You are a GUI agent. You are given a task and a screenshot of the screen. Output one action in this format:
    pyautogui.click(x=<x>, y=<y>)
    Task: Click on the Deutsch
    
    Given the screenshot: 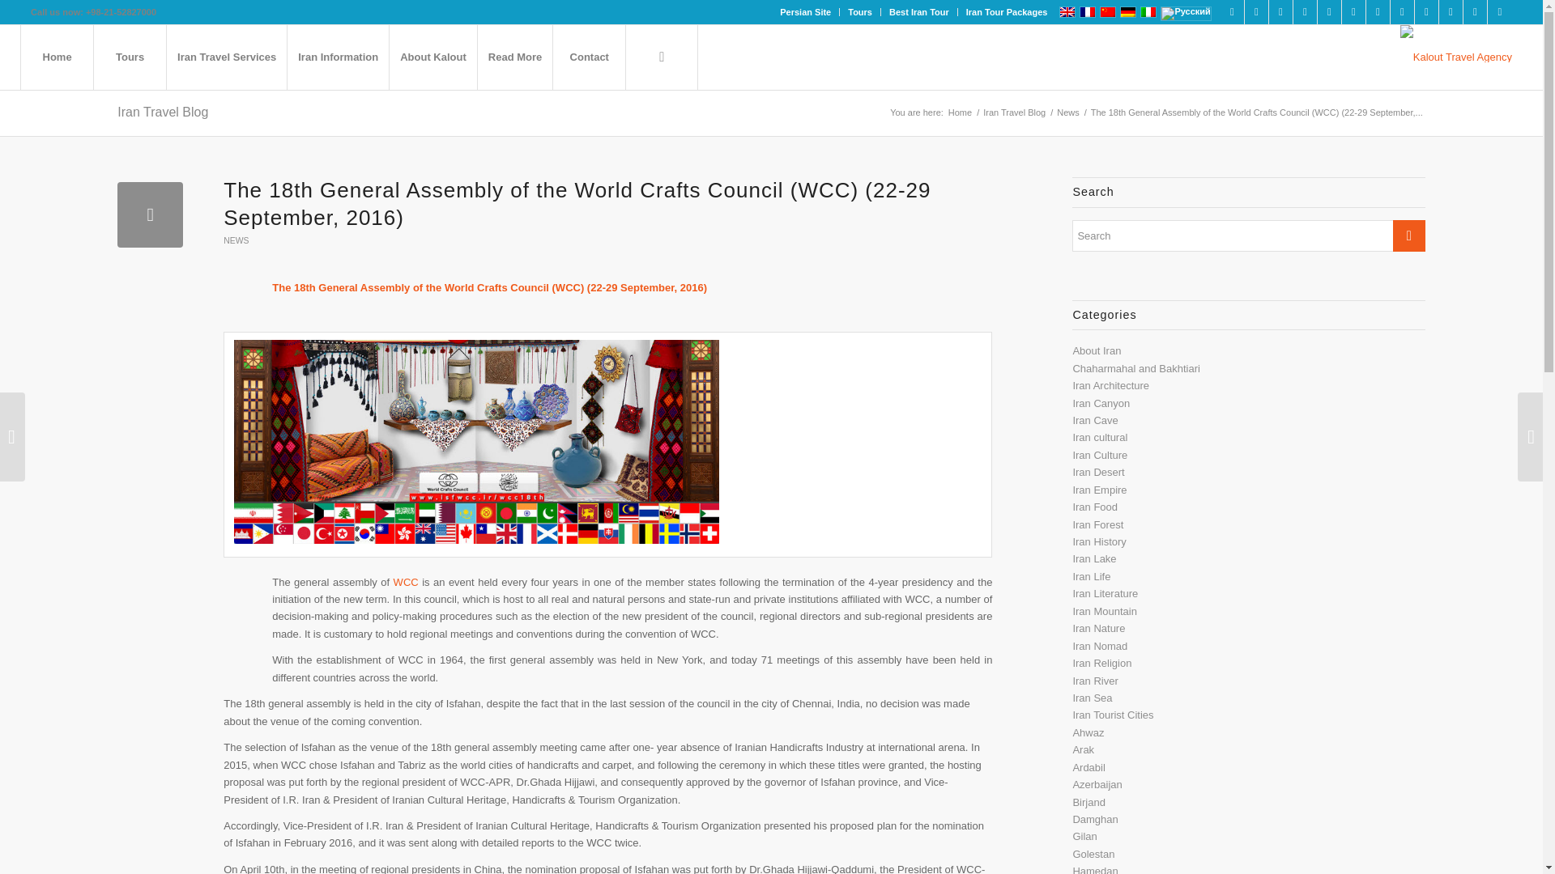 What is the action you would take?
    pyautogui.click(x=1127, y=11)
    